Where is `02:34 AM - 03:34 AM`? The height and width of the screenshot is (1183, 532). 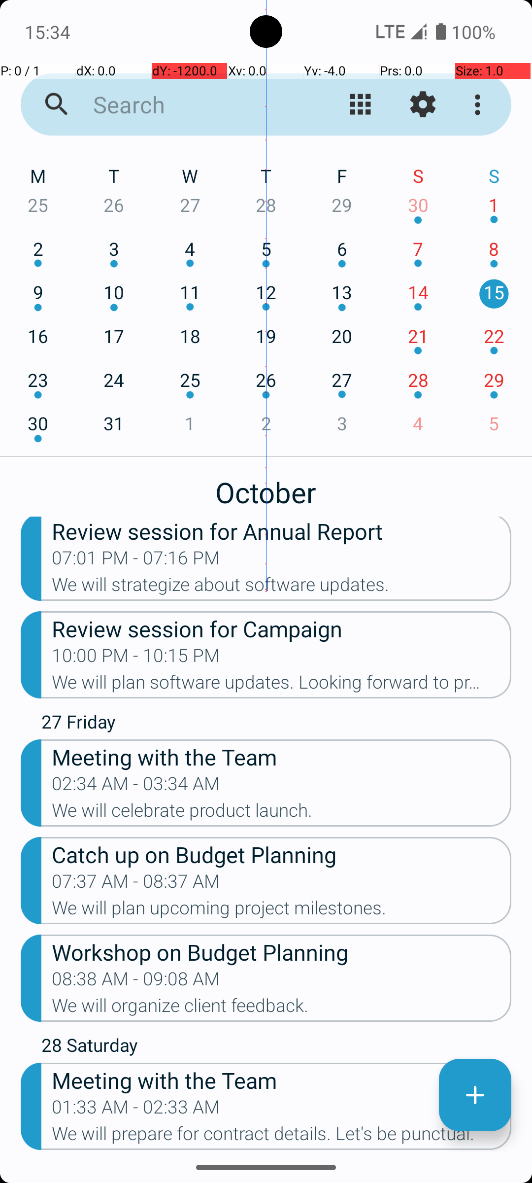 02:34 AM - 03:34 AM is located at coordinates (136, 787).